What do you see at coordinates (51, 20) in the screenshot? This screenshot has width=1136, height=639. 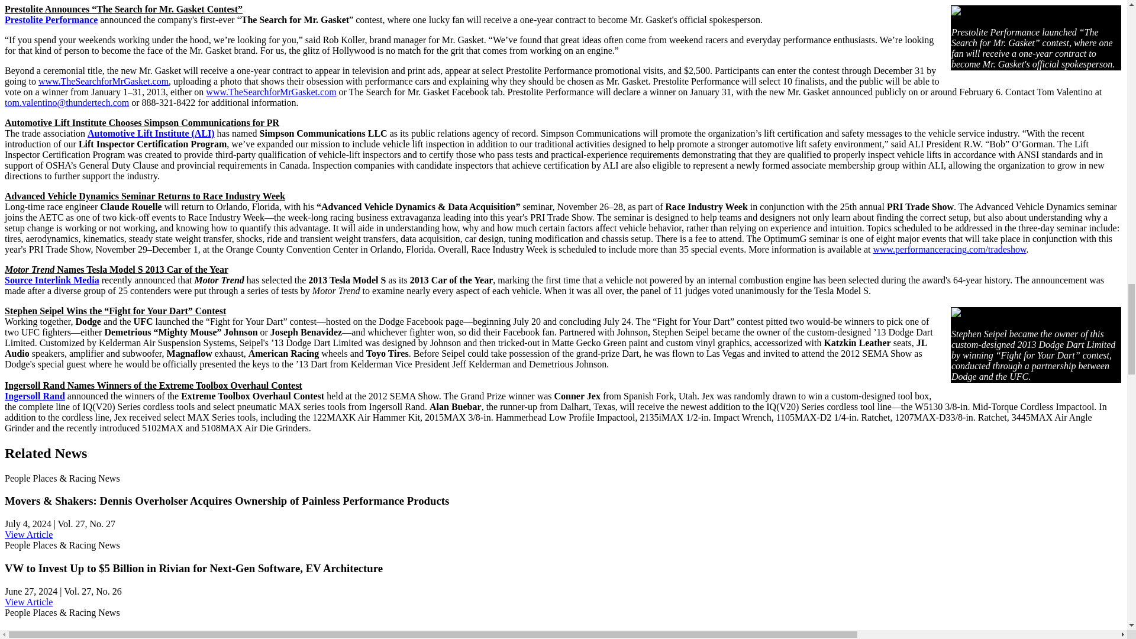 I see `Prestolite Performance` at bounding box center [51, 20].